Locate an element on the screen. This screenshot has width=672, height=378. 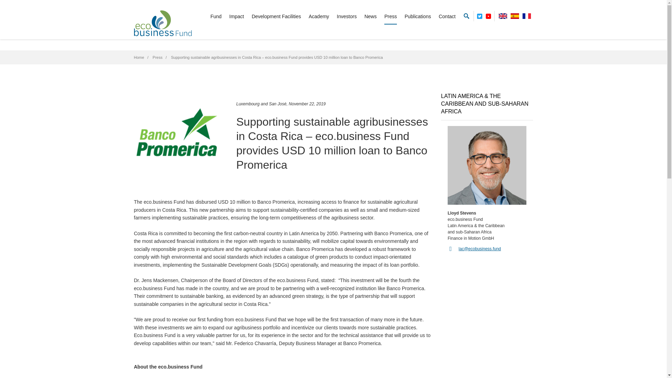
Twitter is located at coordinates (479, 15).